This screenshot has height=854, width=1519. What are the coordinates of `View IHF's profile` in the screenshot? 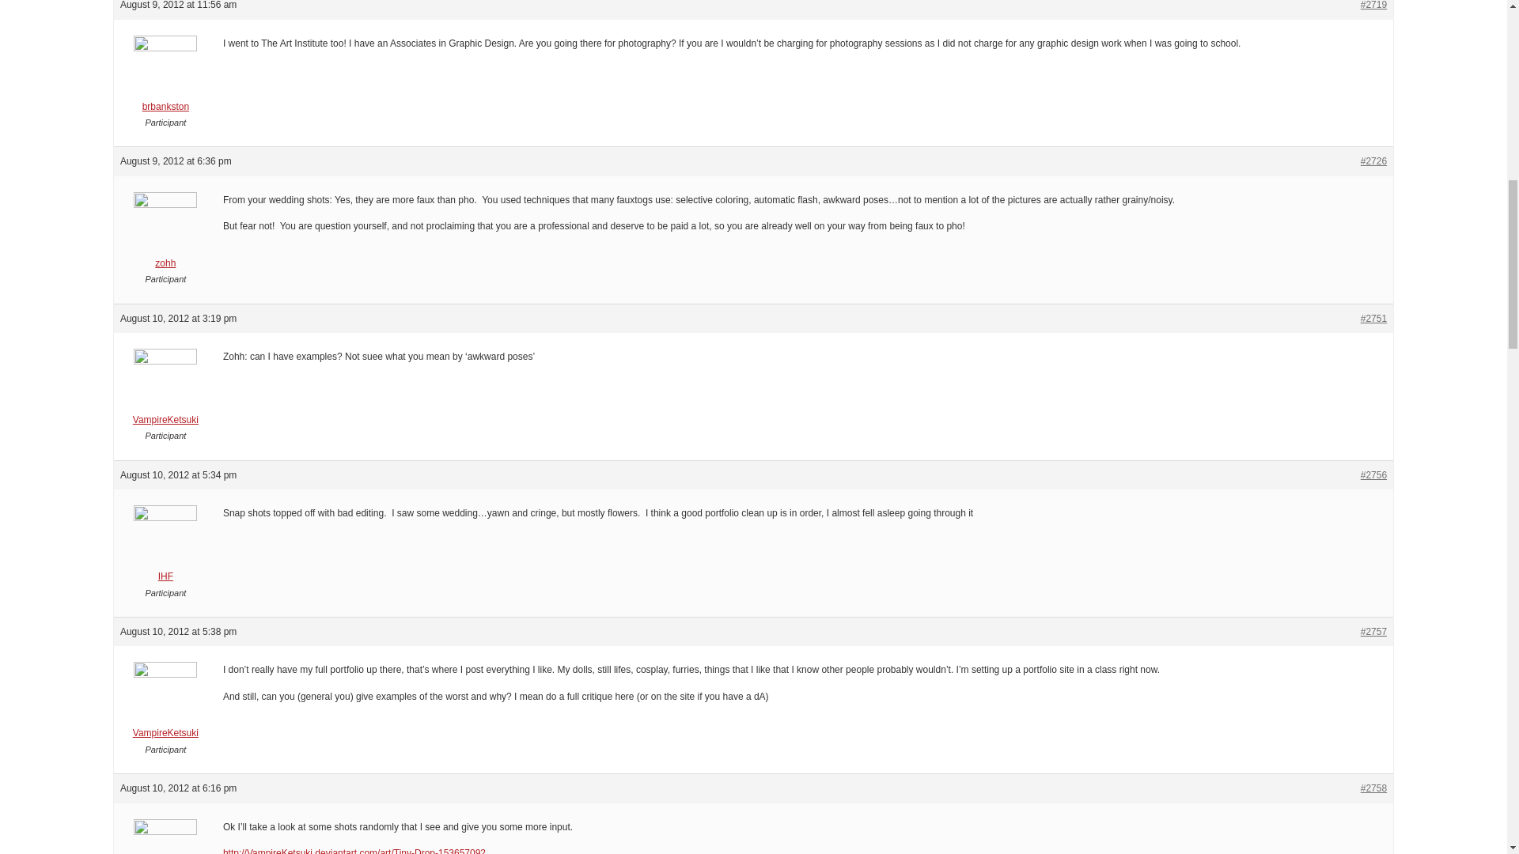 It's located at (165, 548).